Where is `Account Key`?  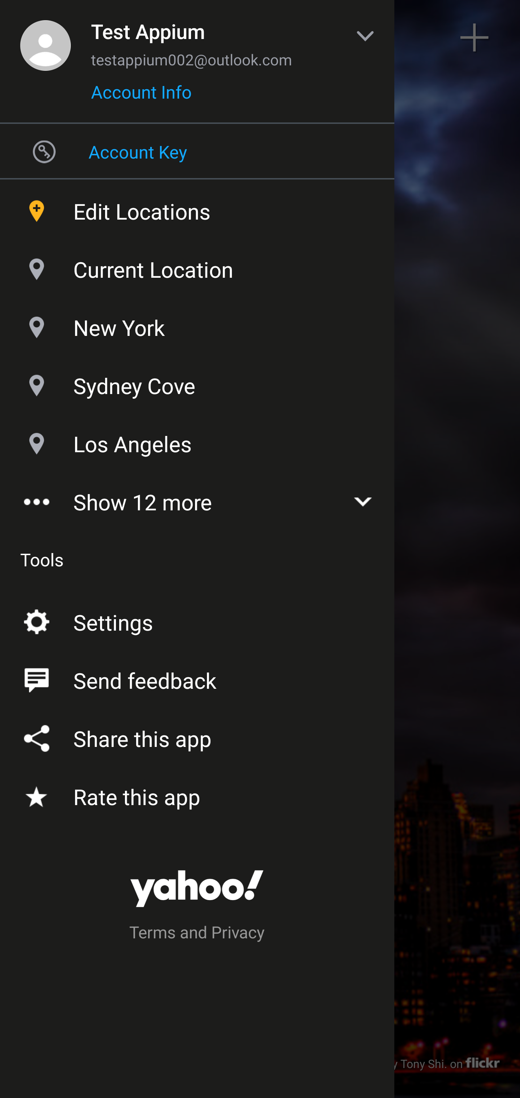 Account Key is located at coordinates (197, 151).